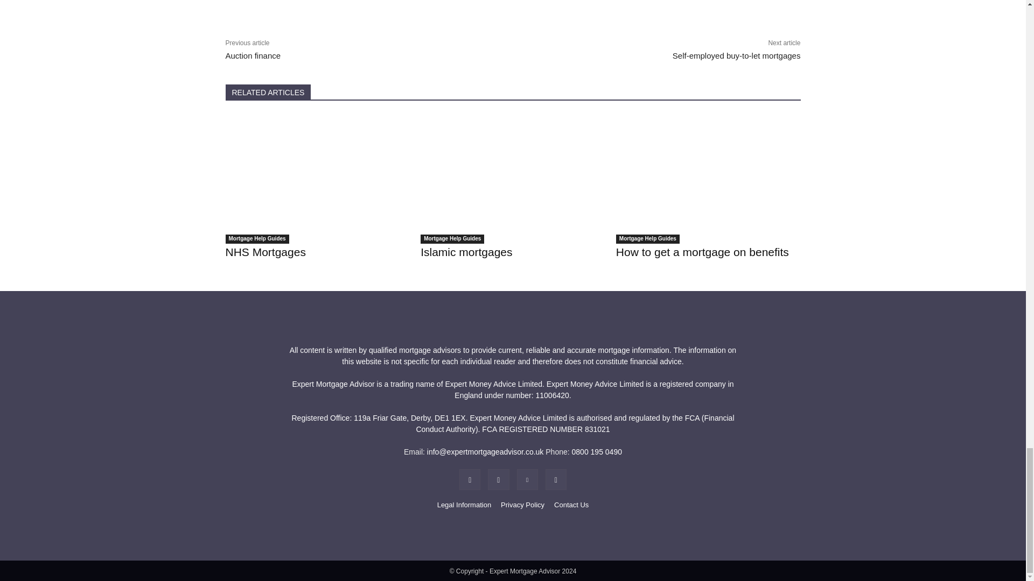 The width and height of the screenshot is (1034, 581). Describe the element at coordinates (317, 179) in the screenshot. I see `NHS Mortgages` at that location.